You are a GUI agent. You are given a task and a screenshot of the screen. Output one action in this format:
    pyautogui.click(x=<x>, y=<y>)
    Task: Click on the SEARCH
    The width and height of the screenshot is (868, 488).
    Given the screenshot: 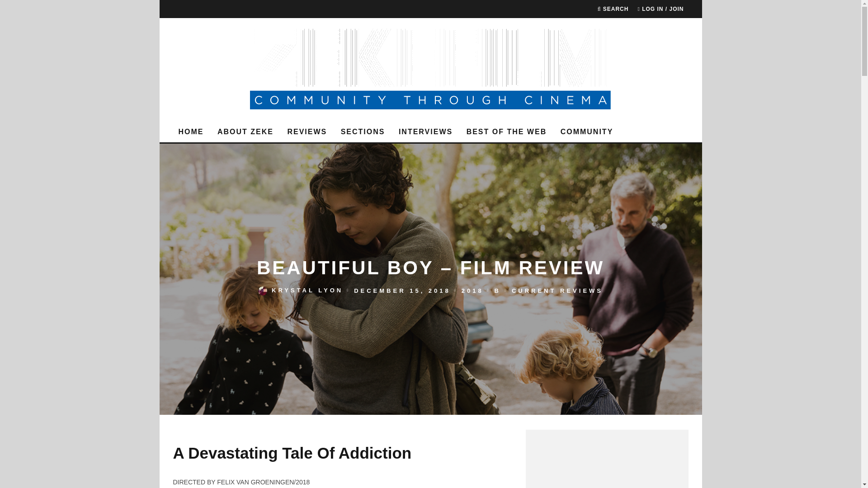 What is the action you would take?
    pyautogui.click(x=613, y=9)
    